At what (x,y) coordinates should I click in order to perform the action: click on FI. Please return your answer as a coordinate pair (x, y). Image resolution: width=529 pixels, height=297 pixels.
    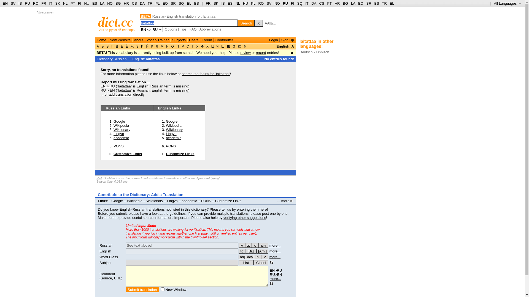
    Looking at the image, I should click on (80, 3).